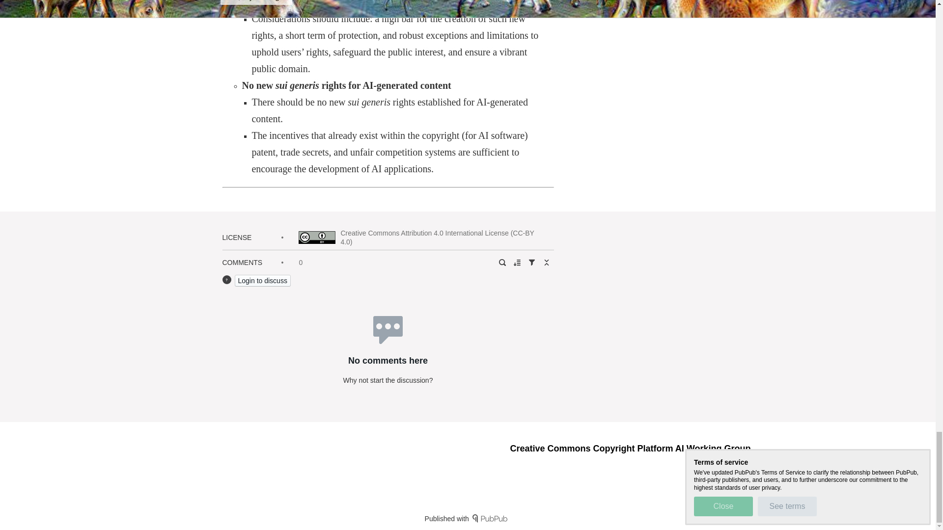 The height and width of the screenshot is (530, 943). Describe the element at coordinates (630, 449) in the screenshot. I see `Creative Commons Copyright Platform AI Working Group` at that location.